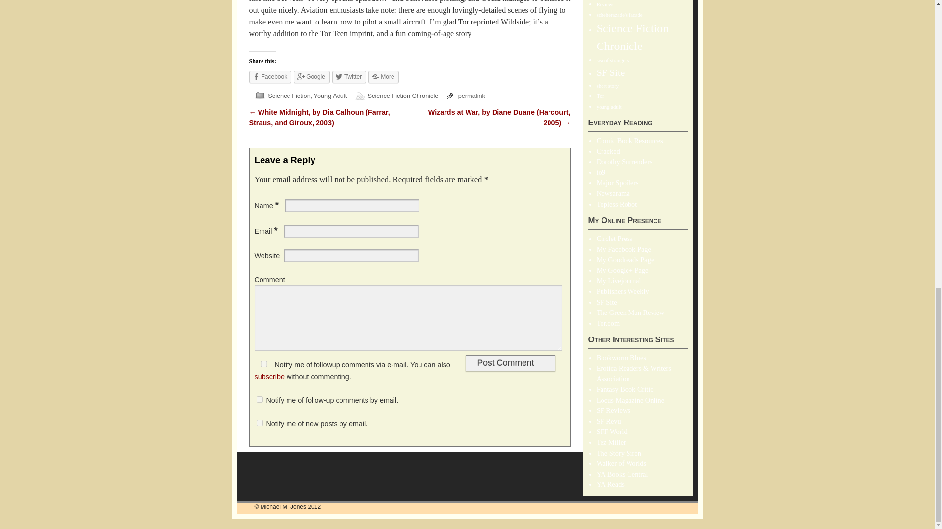 Image resolution: width=942 pixels, height=529 pixels. Describe the element at coordinates (403, 96) in the screenshot. I see `Science Fiction Chronicle` at that location.